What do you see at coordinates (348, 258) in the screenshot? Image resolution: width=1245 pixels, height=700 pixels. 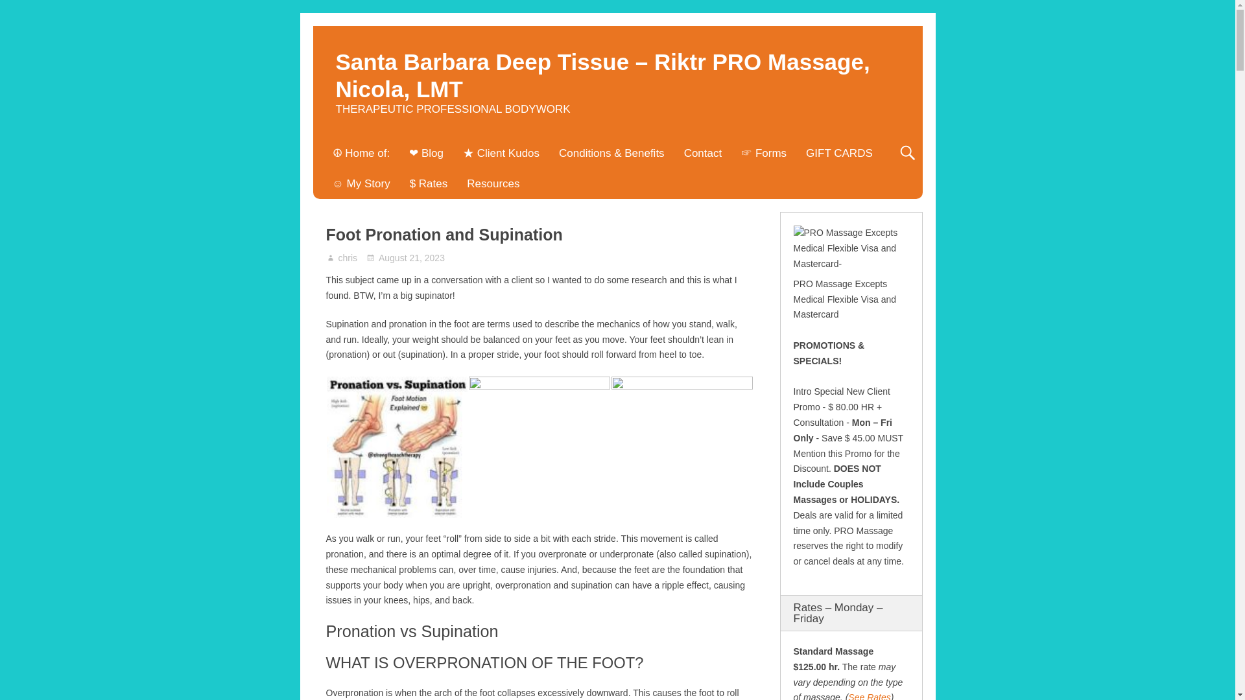 I see `Posts by chris` at bounding box center [348, 258].